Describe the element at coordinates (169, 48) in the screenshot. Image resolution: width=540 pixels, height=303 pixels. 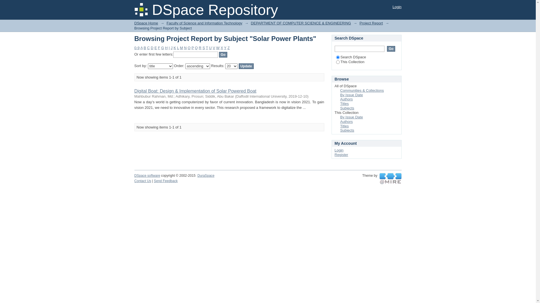
I see `I` at that location.